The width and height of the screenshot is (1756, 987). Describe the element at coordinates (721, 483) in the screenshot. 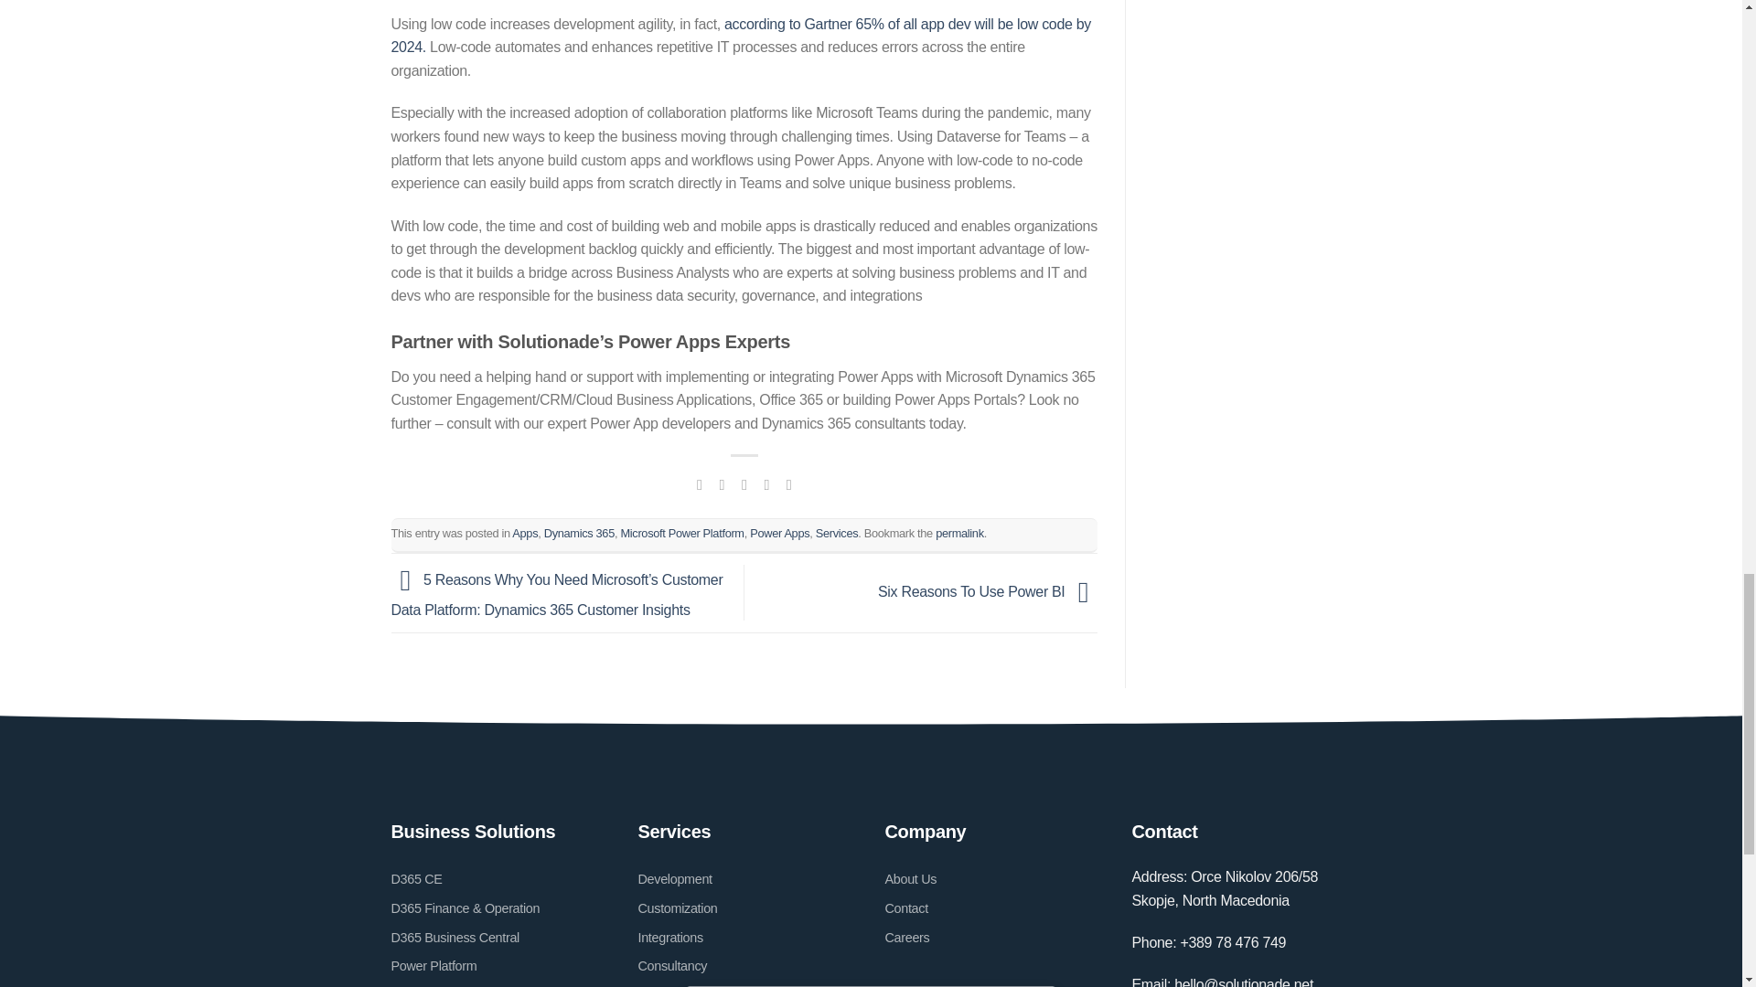

I see `Share on Twitter` at that location.